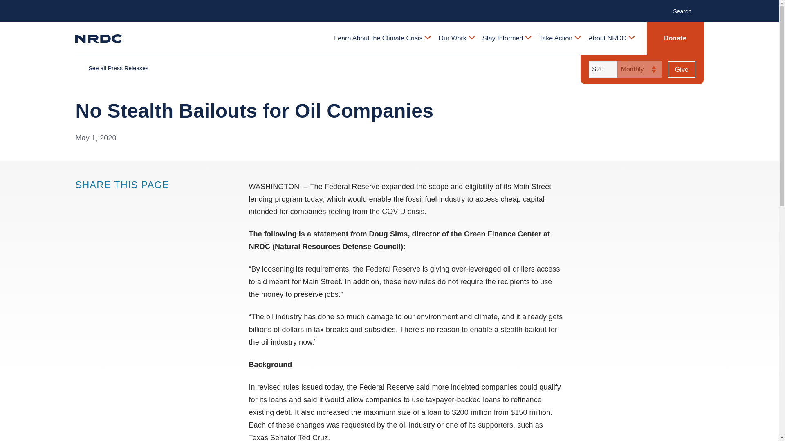 The height and width of the screenshot is (441, 785). I want to click on Take Action, so click(559, 38).